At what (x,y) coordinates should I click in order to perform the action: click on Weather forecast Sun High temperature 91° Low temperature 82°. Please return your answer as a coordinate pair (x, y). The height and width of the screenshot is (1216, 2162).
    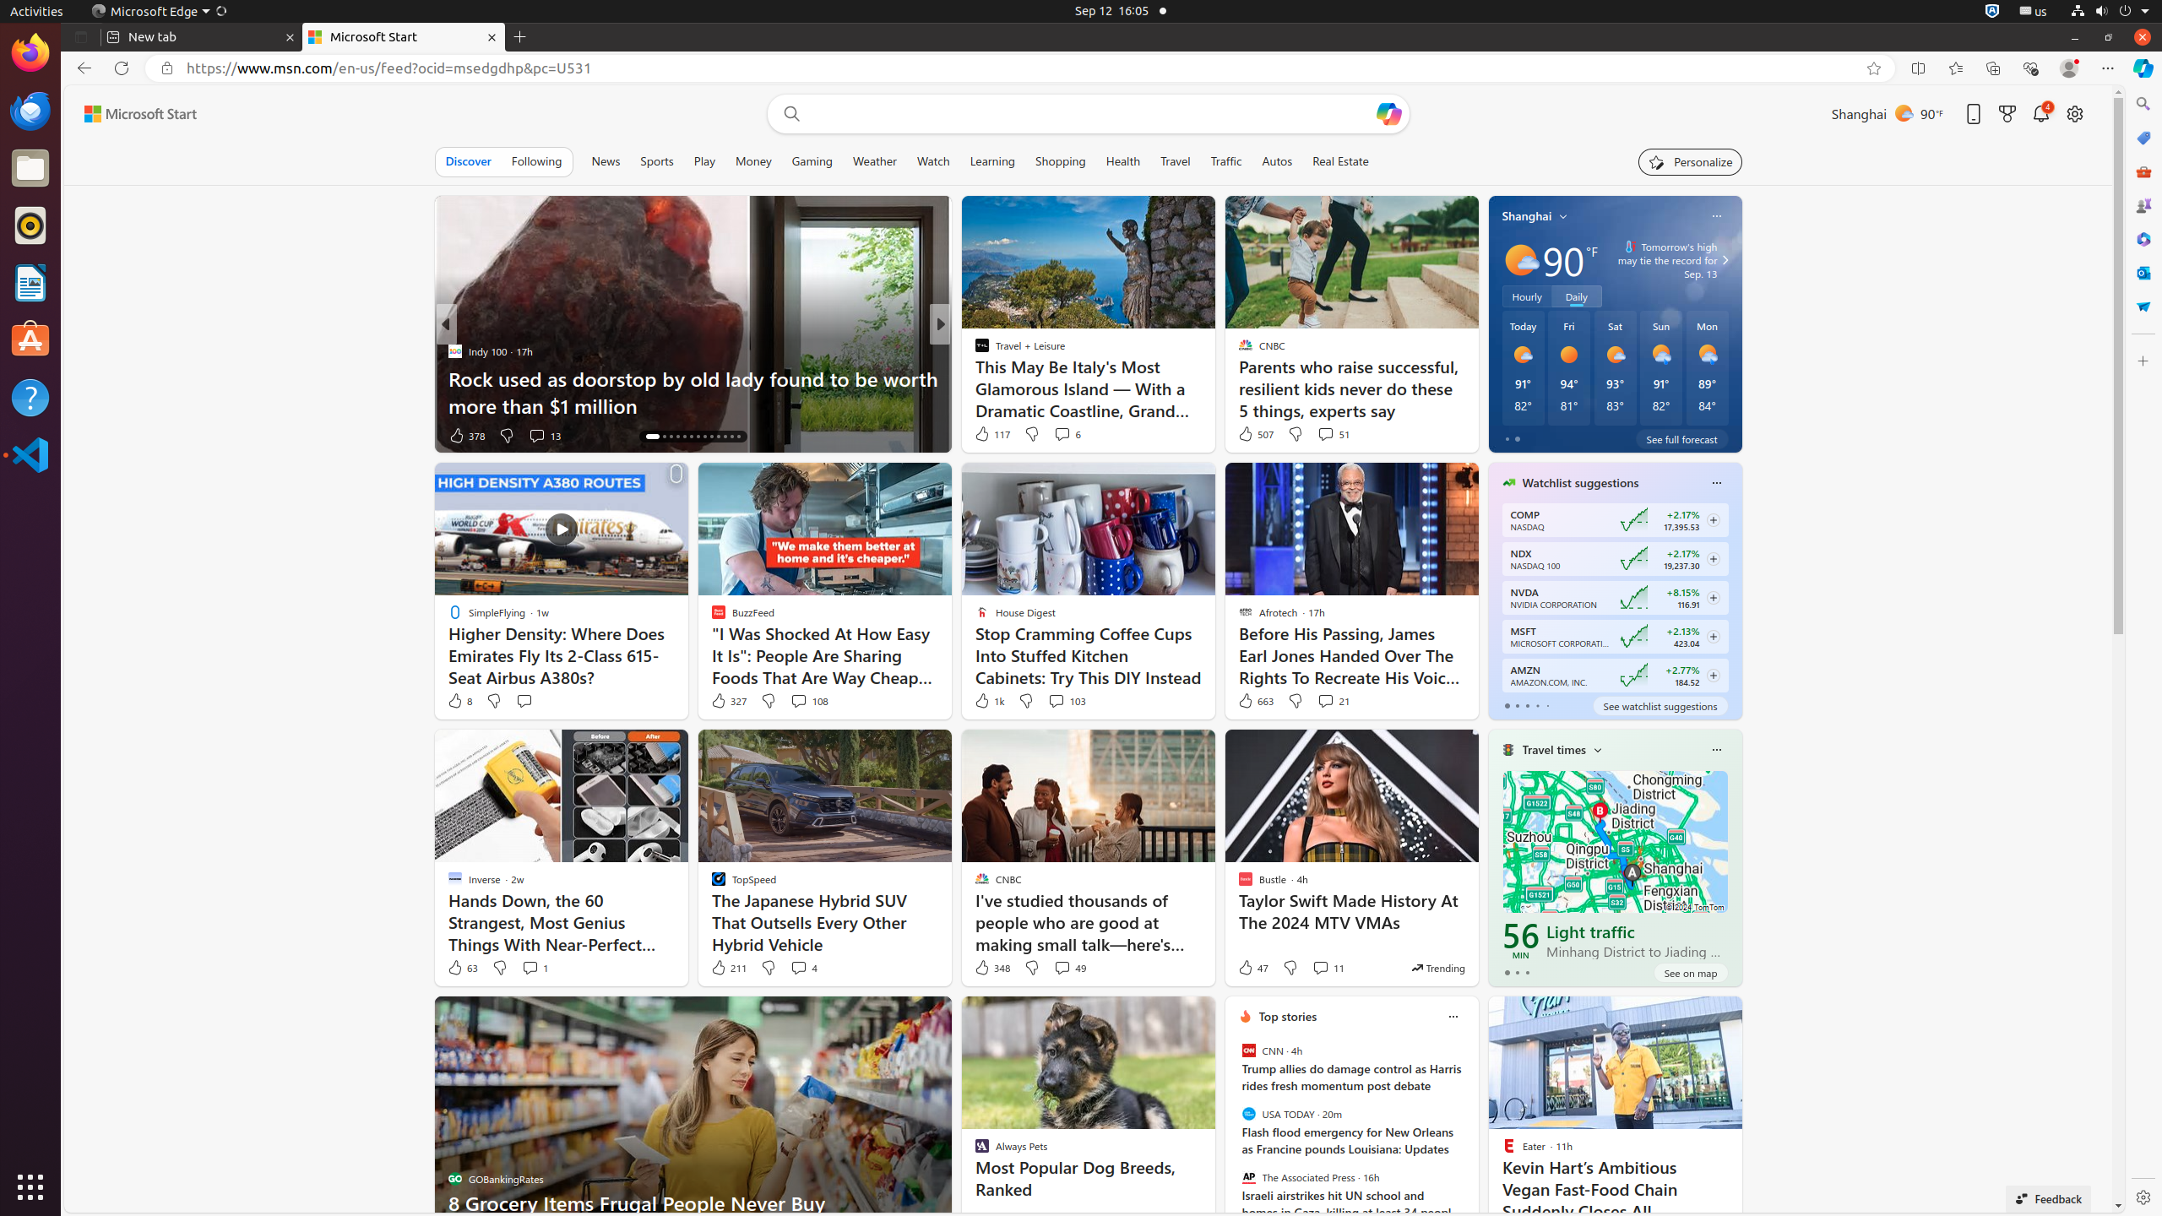
    Looking at the image, I should click on (1661, 368).